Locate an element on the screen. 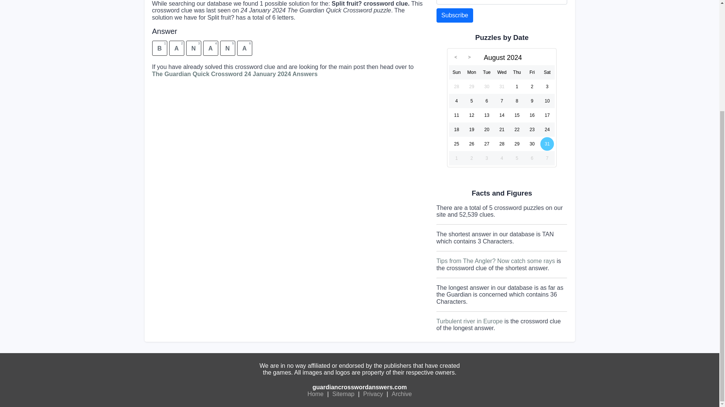 This screenshot has width=725, height=407. Sitemap is located at coordinates (344, 394).